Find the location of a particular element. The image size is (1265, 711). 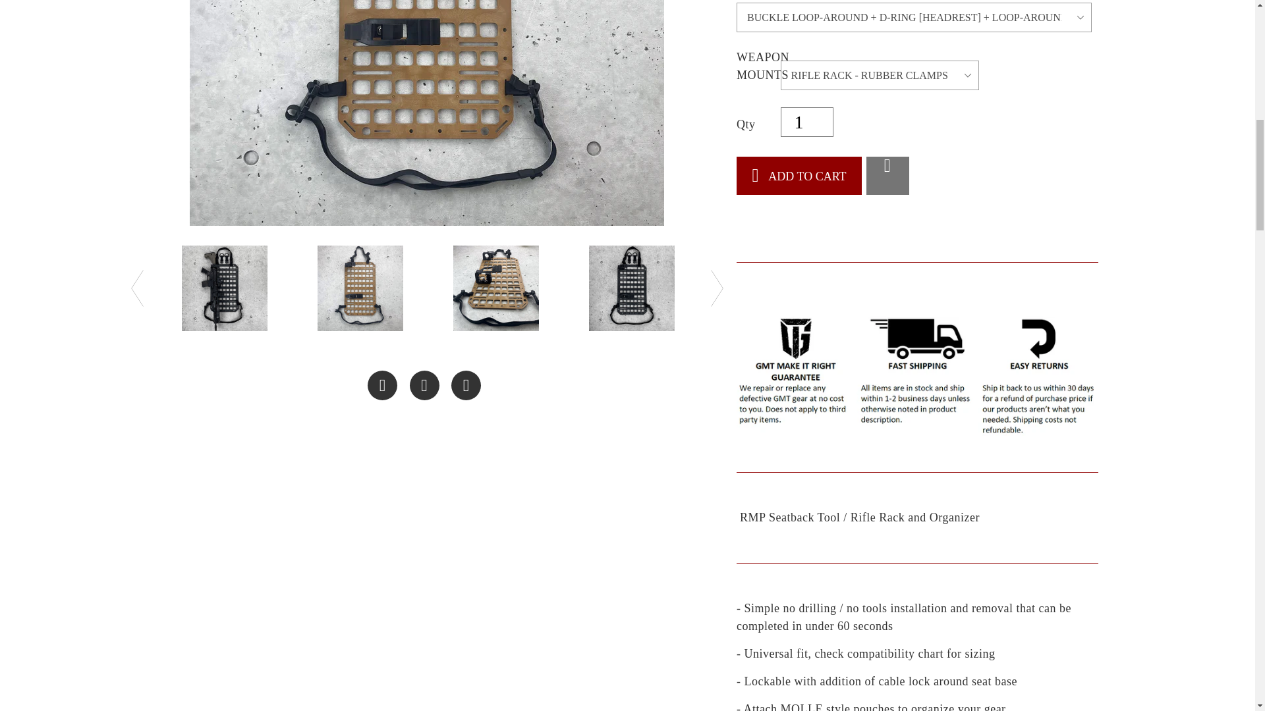

1 is located at coordinates (806, 122).